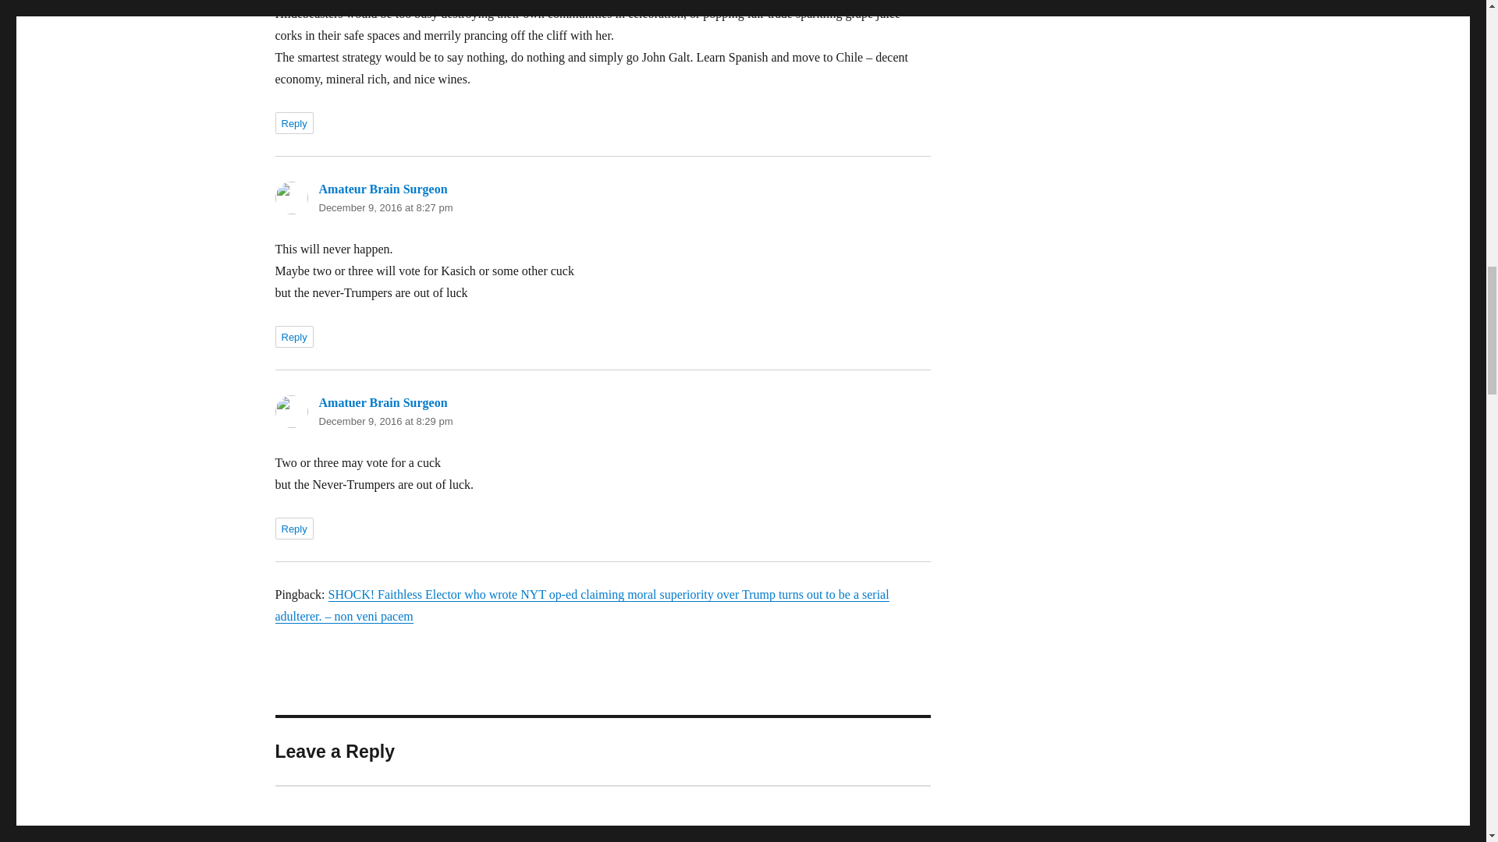  I want to click on Reply, so click(293, 337).